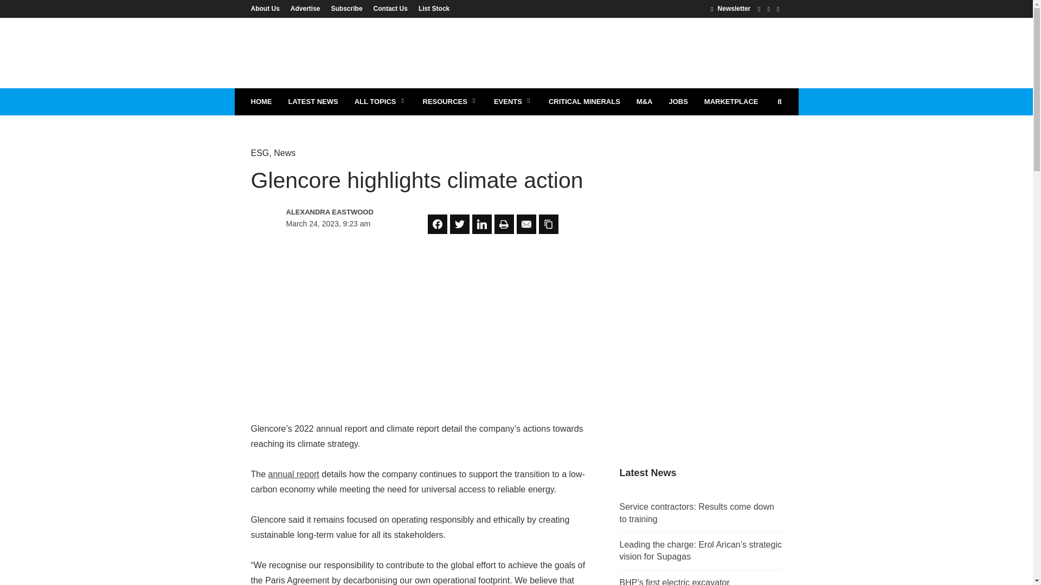  What do you see at coordinates (333, 212) in the screenshot?
I see `View all posts by Alexandra Eastwood` at bounding box center [333, 212].